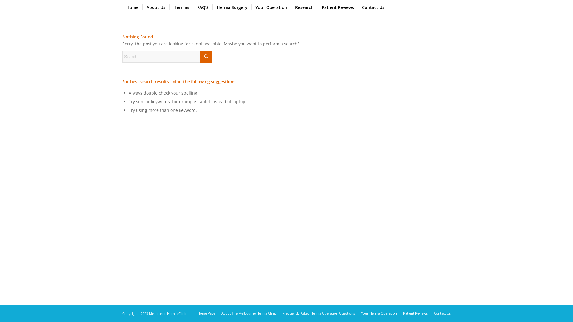 This screenshot has height=322, width=573. What do you see at coordinates (415, 313) in the screenshot?
I see `Patient Reviews` at bounding box center [415, 313].